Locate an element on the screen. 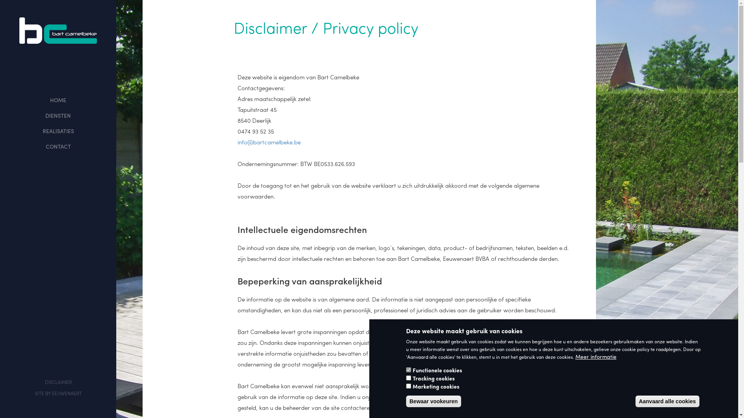  REALISATIES is located at coordinates (58, 131).